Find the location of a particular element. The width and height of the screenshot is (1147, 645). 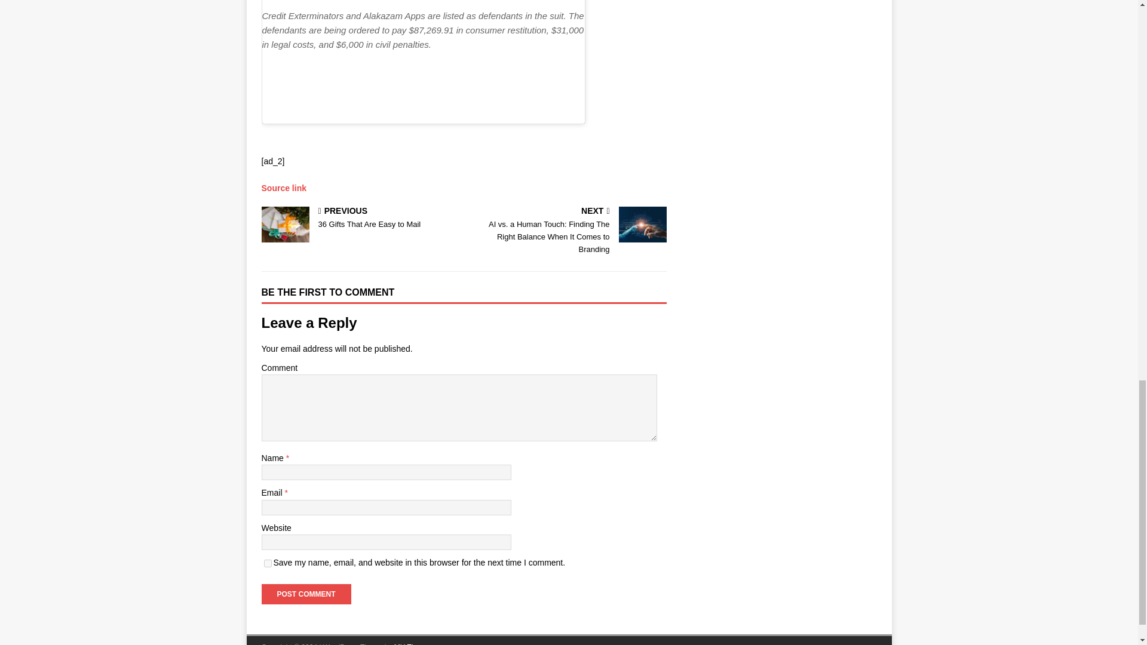

Post Comment is located at coordinates (360, 219).